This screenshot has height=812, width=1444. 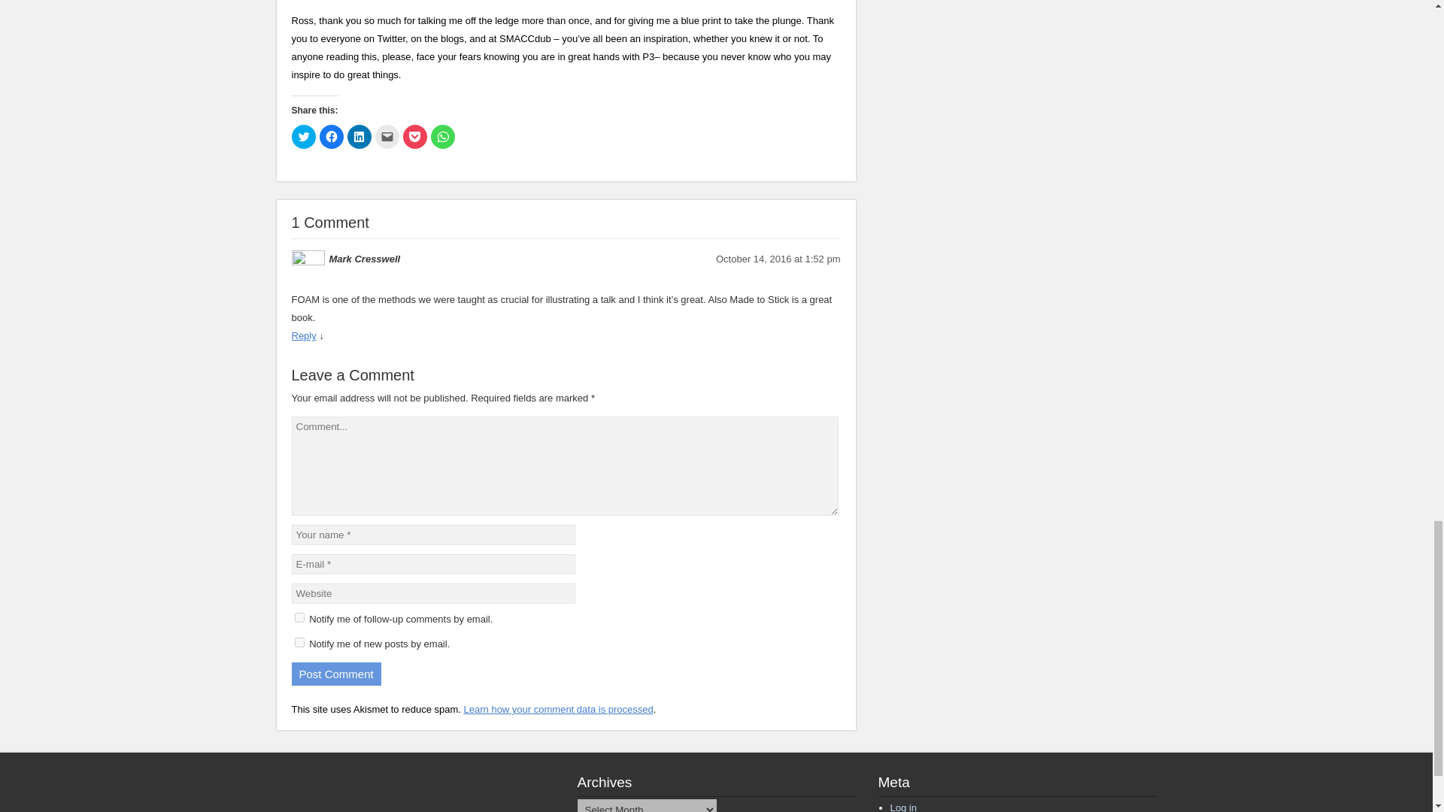 I want to click on Click to share on WhatsApp, so click(x=442, y=137).